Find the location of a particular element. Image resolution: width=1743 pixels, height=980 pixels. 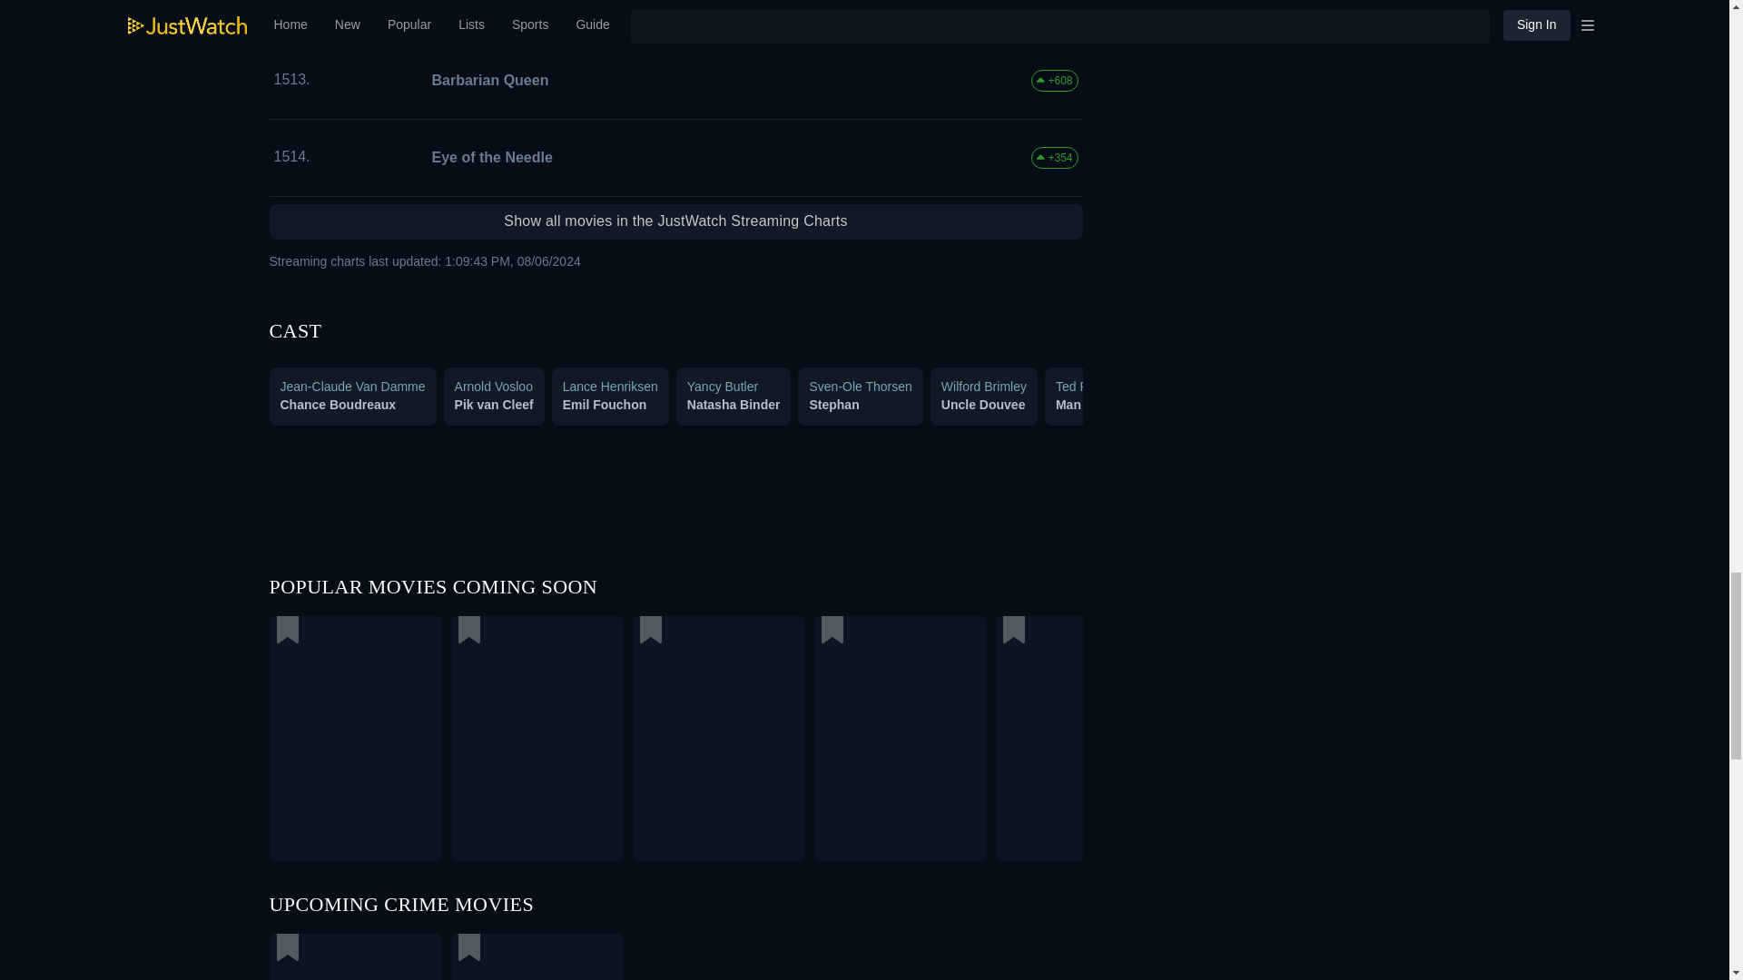

Randal Poe is located at coordinates (1502, 405).